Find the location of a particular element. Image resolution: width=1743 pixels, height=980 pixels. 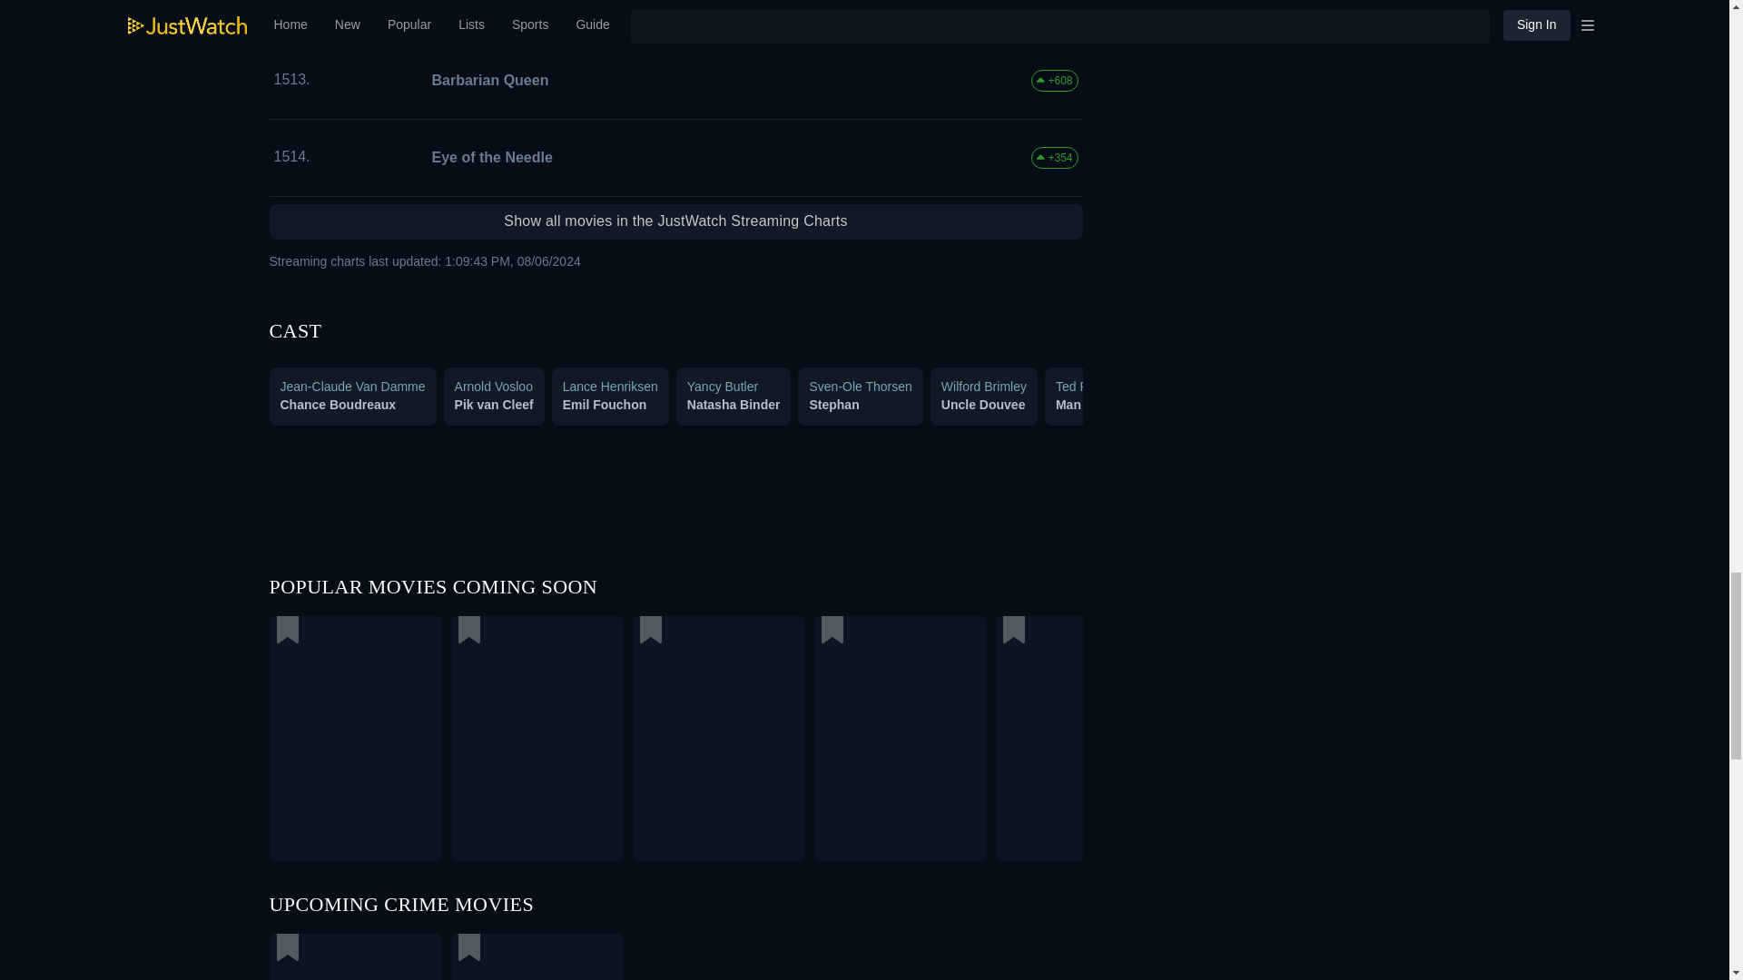

Randal Poe is located at coordinates (1502, 405).